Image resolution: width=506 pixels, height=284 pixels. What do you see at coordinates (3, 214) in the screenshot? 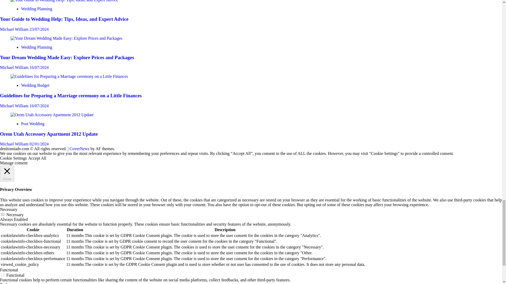
I see `on` at bounding box center [3, 214].